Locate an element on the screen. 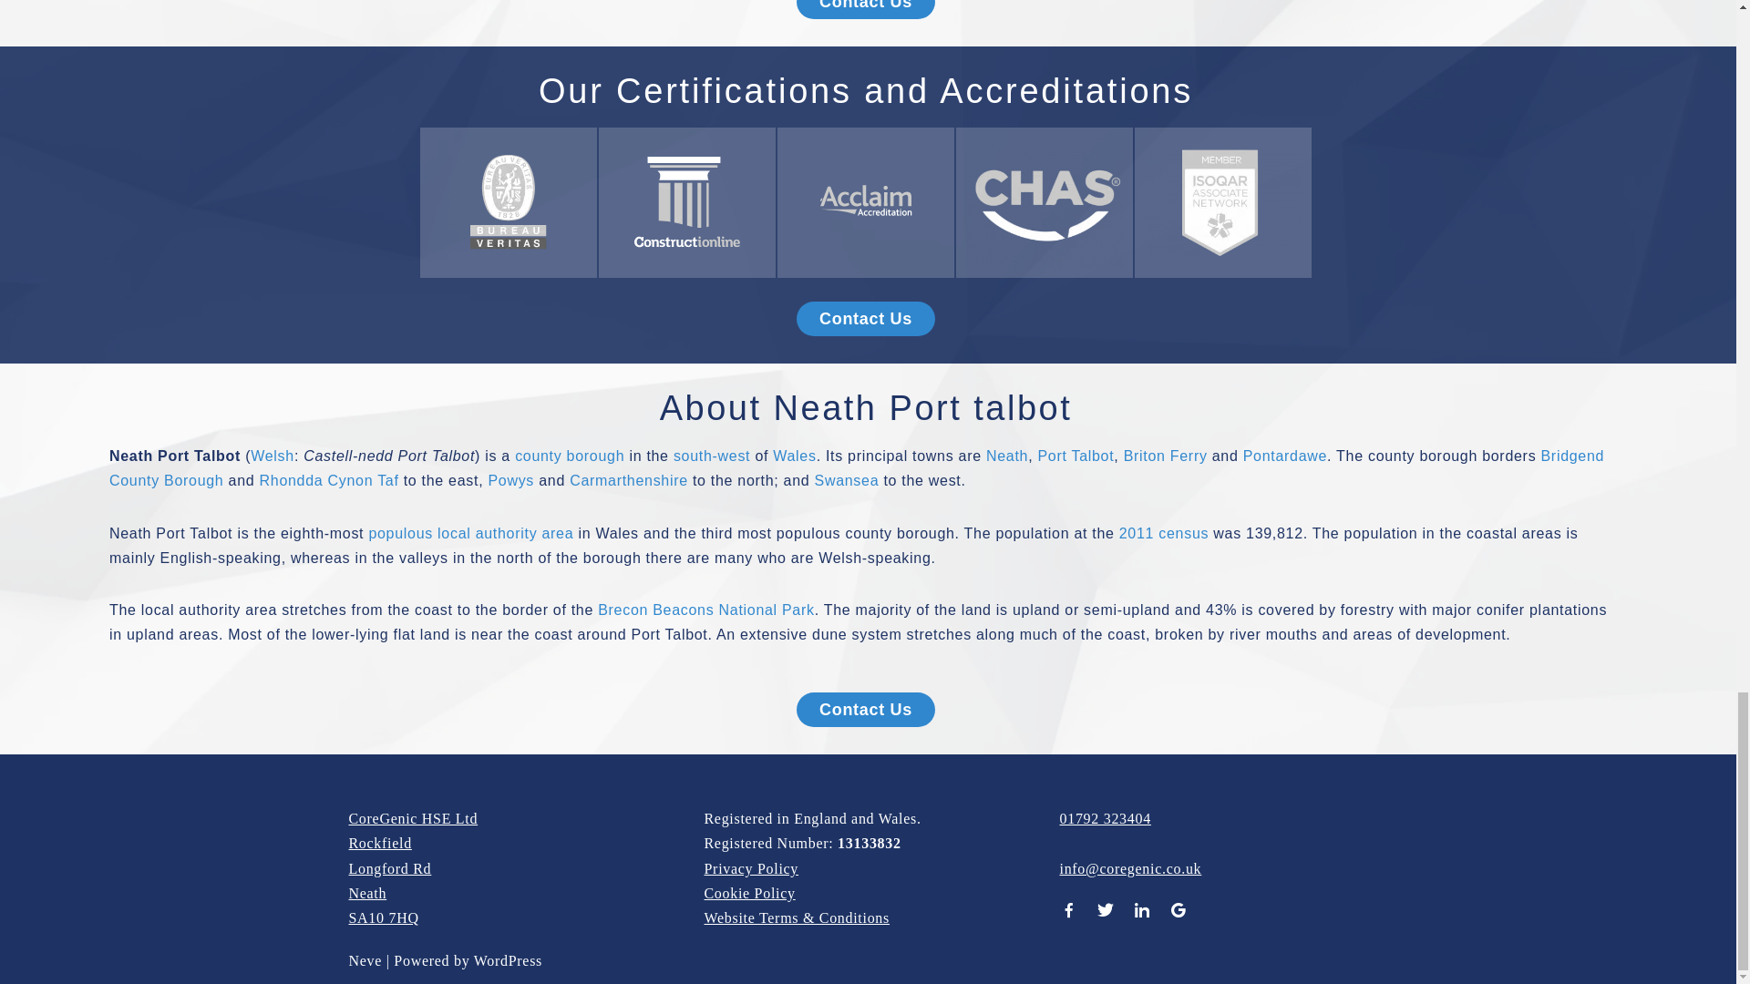 The width and height of the screenshot is (1750, 984). Wales is located at coordinates (794, 456).